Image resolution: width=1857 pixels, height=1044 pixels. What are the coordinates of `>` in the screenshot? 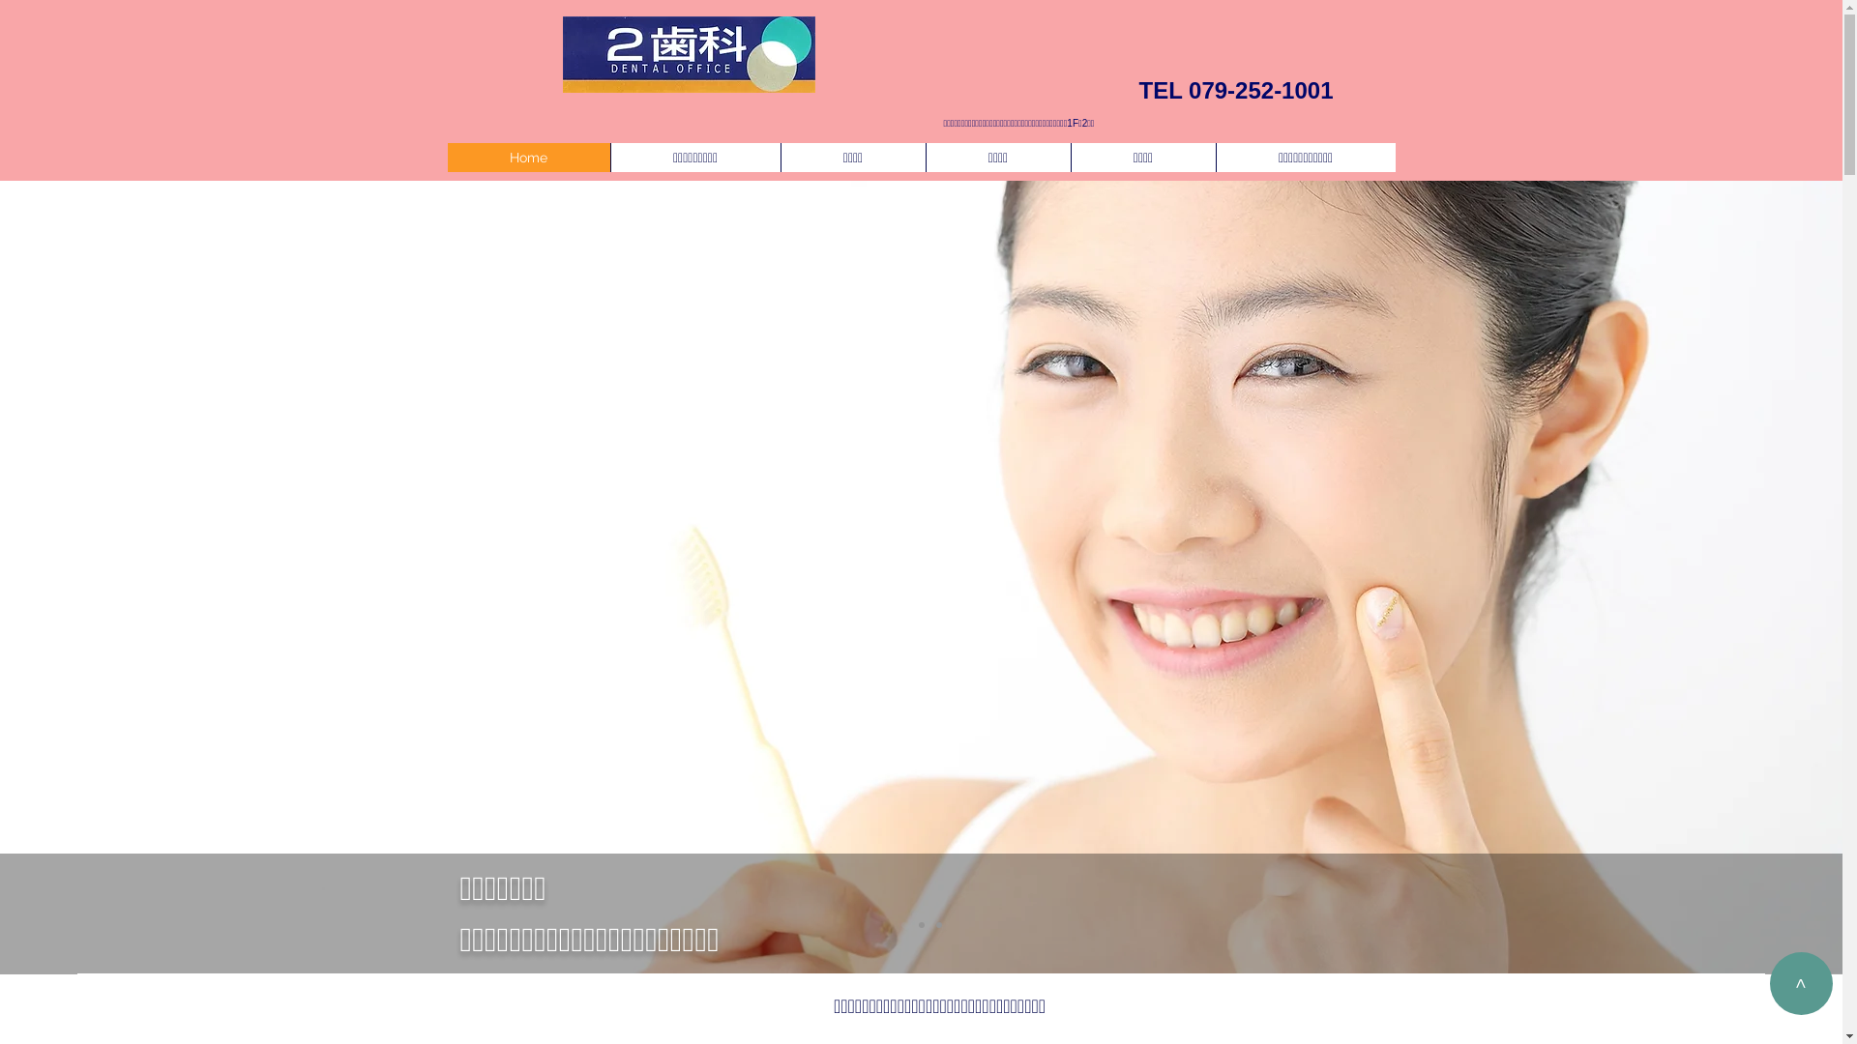 It's located at (1801, 984).